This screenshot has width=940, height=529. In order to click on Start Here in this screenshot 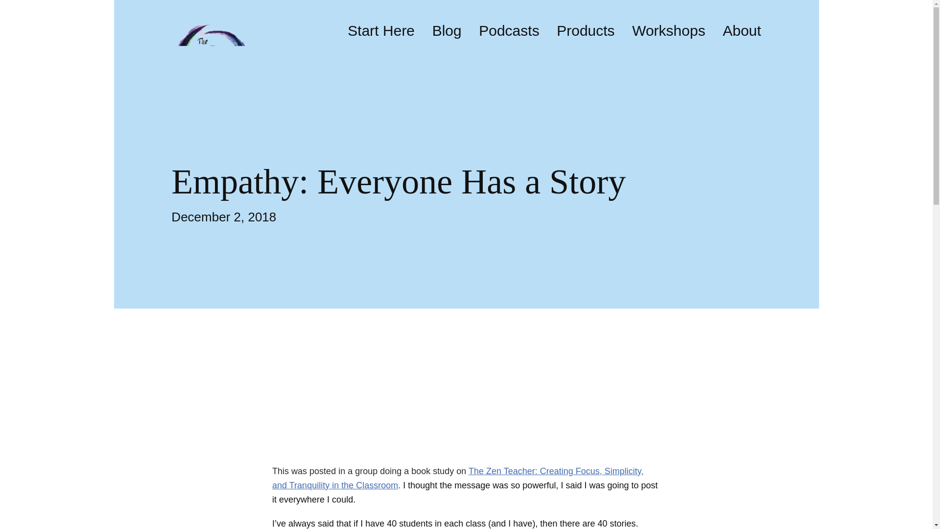, I will do `click(381, 31)`.